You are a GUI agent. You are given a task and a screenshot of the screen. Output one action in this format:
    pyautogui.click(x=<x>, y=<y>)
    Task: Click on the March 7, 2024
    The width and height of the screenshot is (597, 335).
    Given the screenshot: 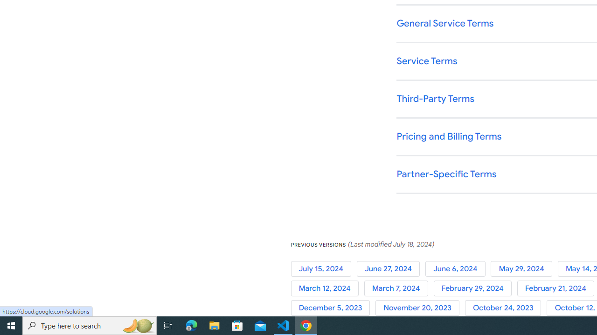 What is the action you would take?
    pyautogui.click(x=398, y=288)
    